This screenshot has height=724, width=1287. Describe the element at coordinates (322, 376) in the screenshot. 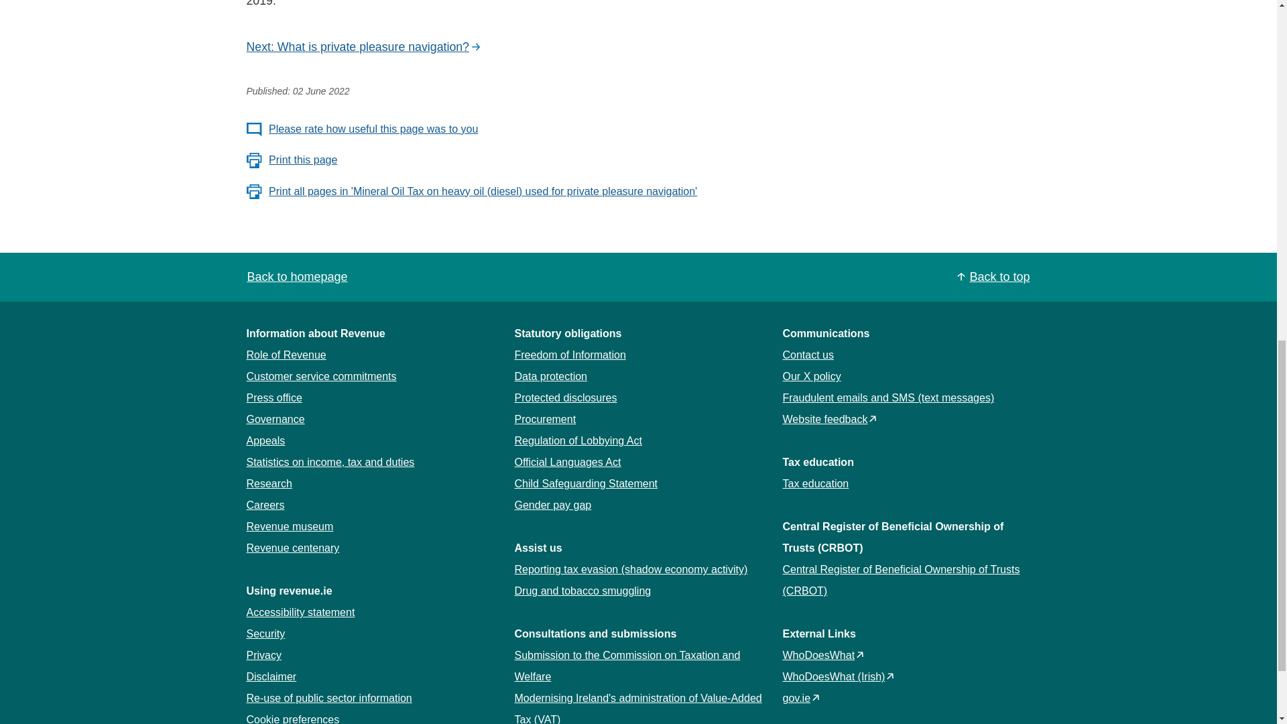

I see `Customer service commitments` at that location.